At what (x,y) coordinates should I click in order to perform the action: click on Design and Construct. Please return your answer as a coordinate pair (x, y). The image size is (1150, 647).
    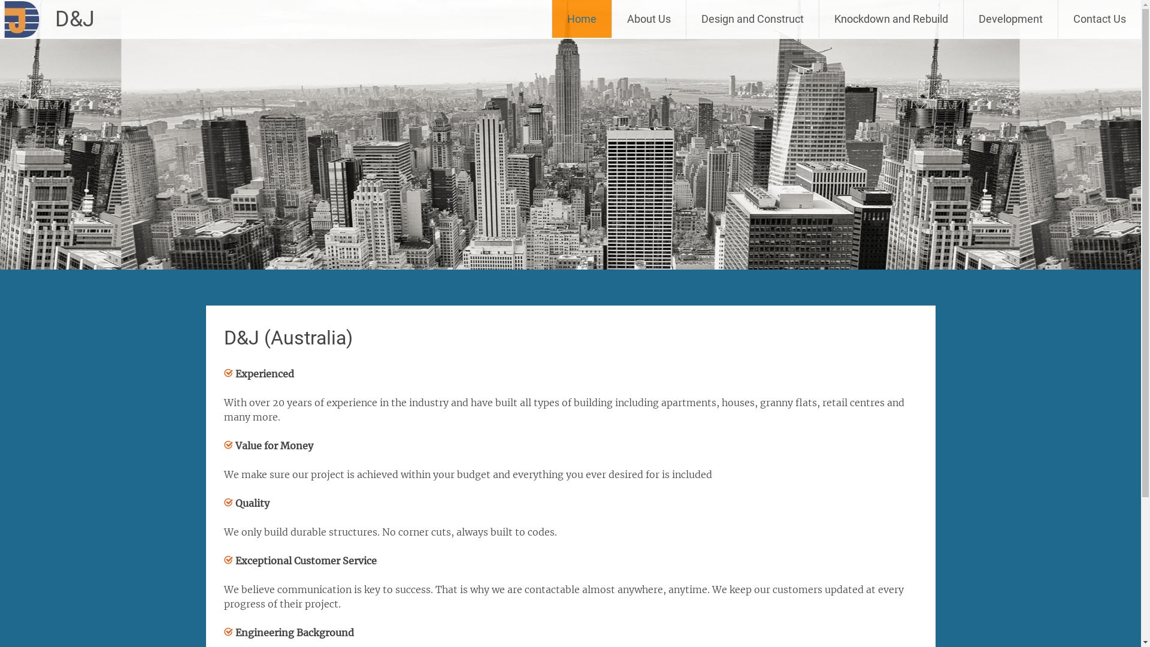
    Looking at the image, I should click on (752, 19).